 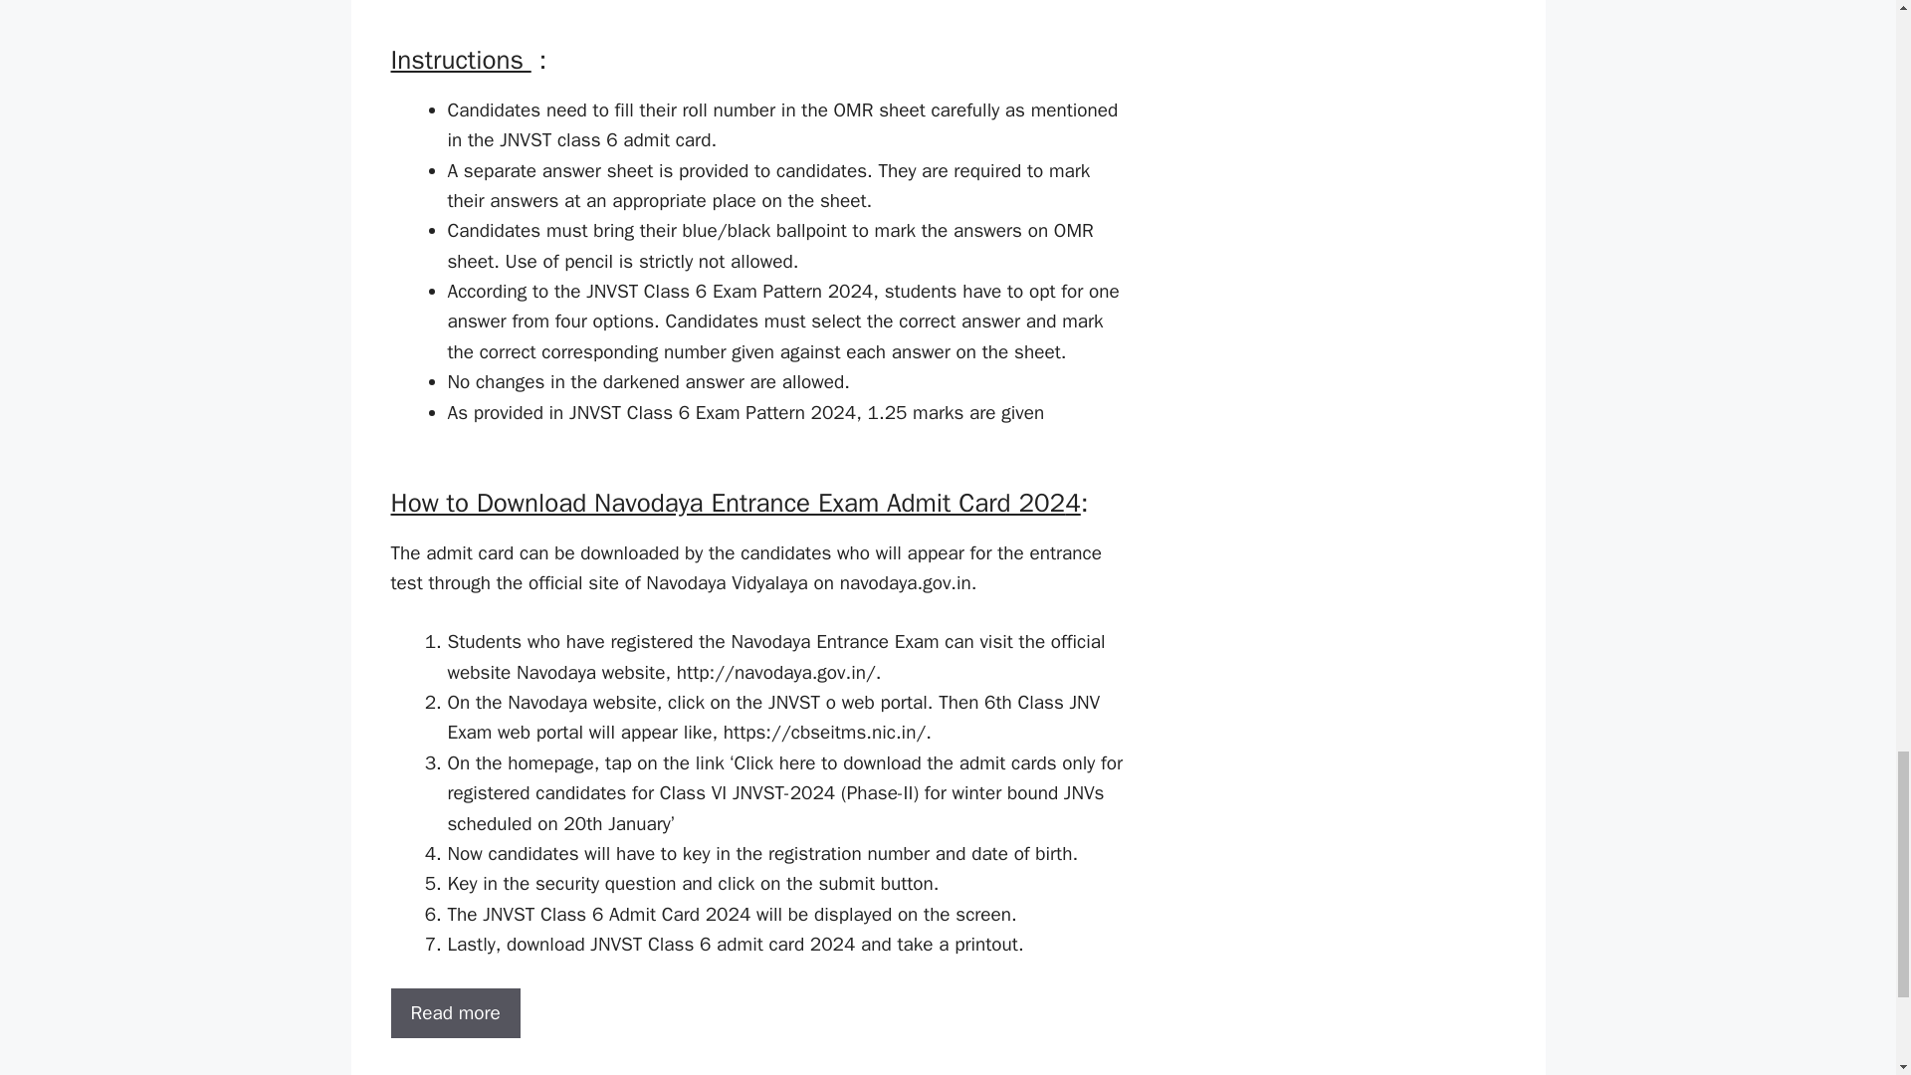 I want to click on All India Admissions, so click(x=487, y=1073).